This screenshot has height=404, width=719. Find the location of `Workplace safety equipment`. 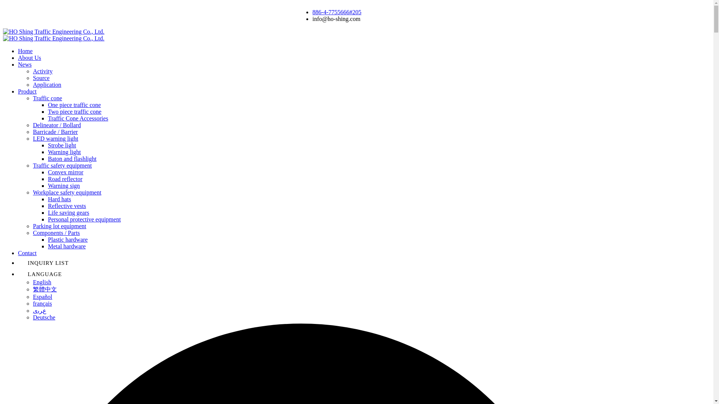

Workplace safety equipment is located at coordinates (67, 192).